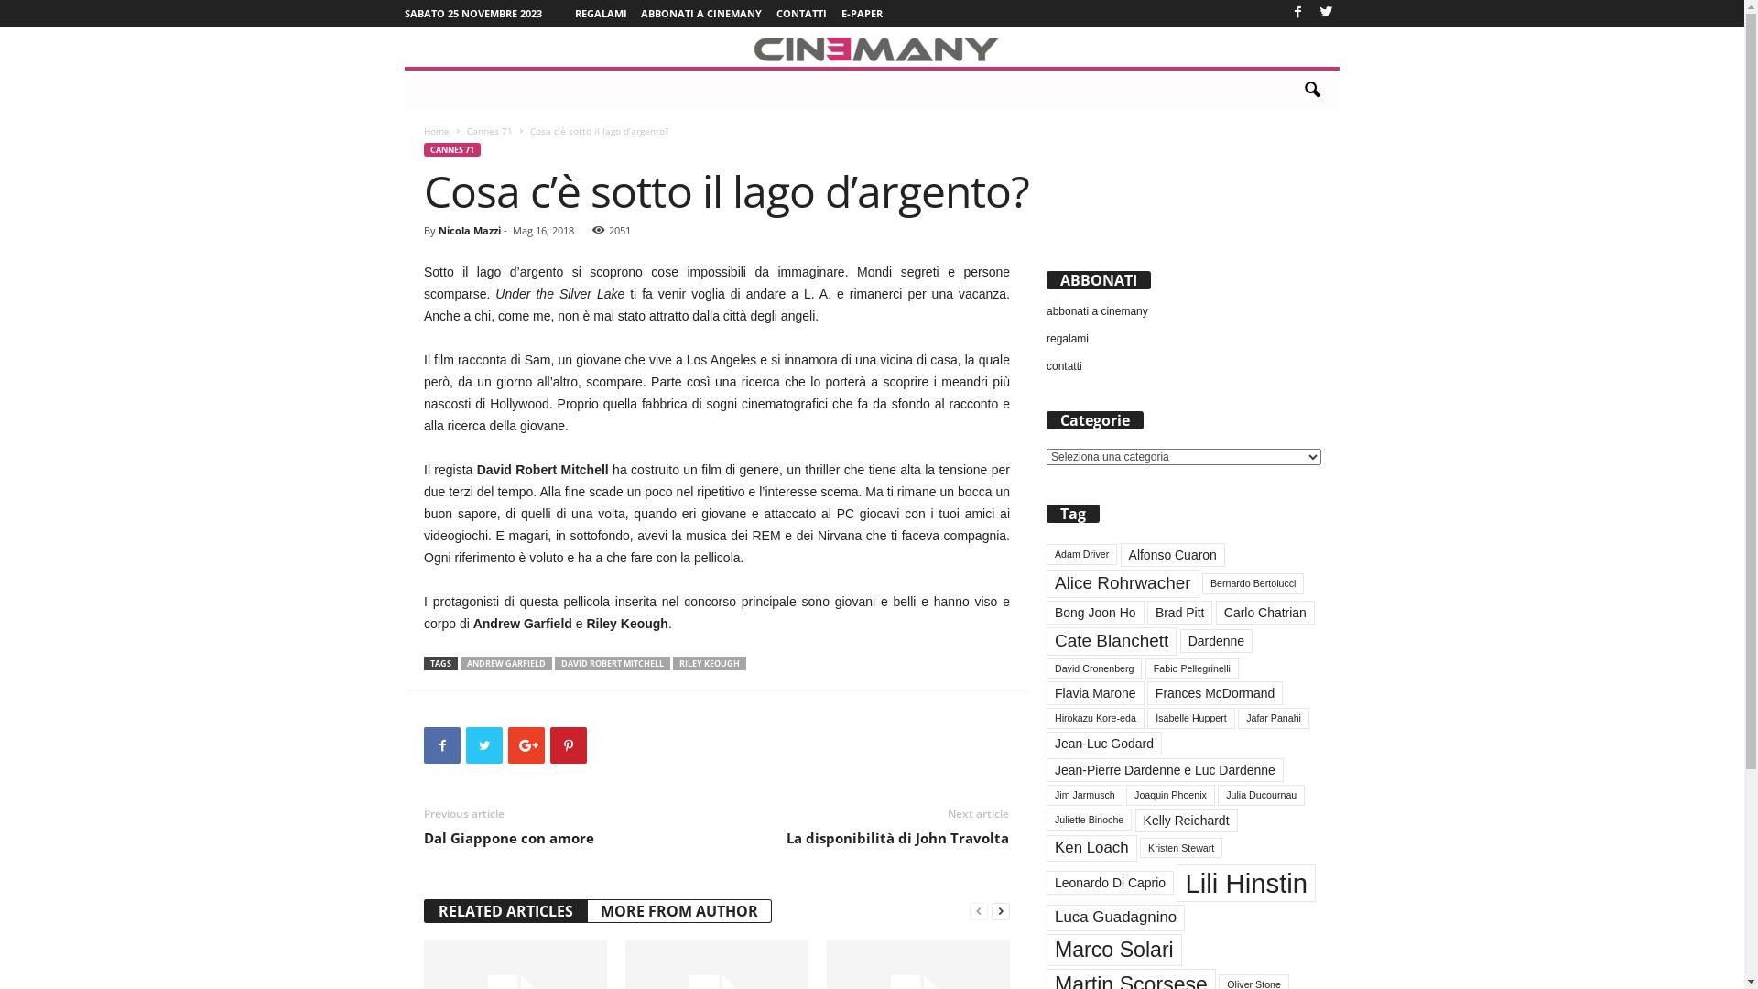 The width and height of the screenshot is (1758, 989). I want to click on Hirokazu Kore-eda, so click(1095, 718).